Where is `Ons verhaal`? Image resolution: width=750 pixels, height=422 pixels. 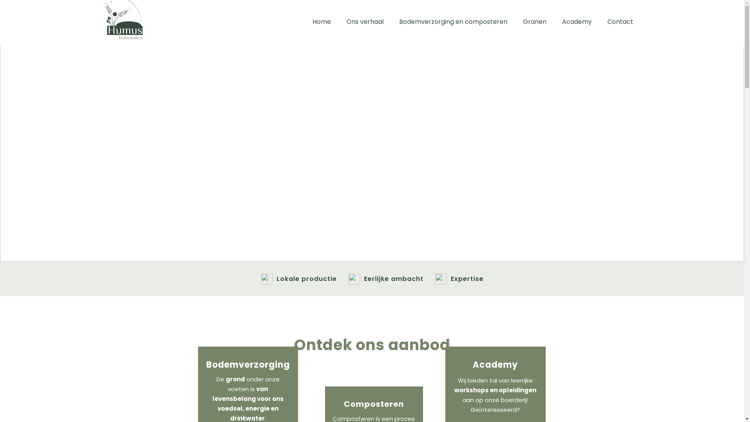
Ons verhaal is located at coordinates (365, 22).